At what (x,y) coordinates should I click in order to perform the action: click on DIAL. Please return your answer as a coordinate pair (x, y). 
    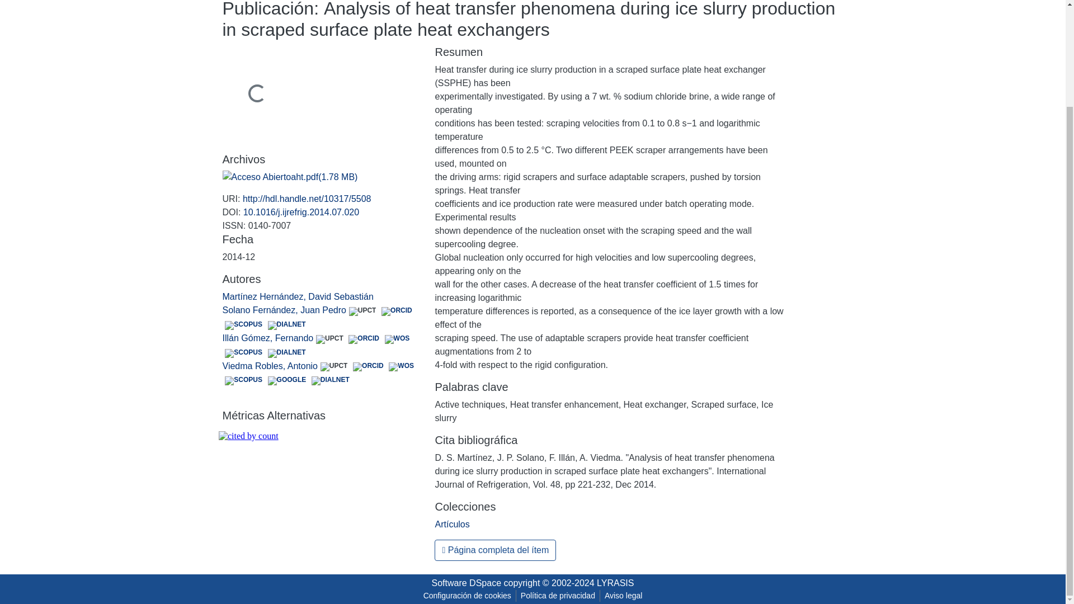
    Looking at the image, I should click on (287, 325).